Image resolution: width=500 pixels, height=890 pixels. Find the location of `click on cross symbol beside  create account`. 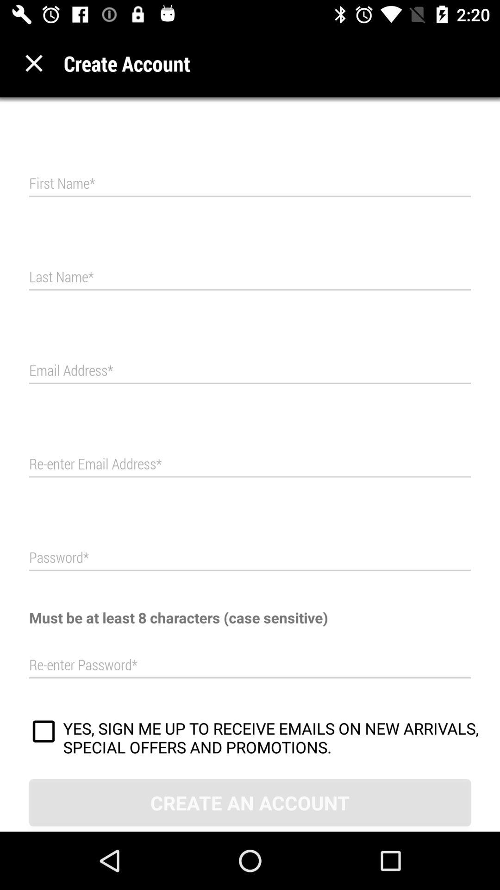

click on cross symbol beside  create account is located at coordinates (34, 63).